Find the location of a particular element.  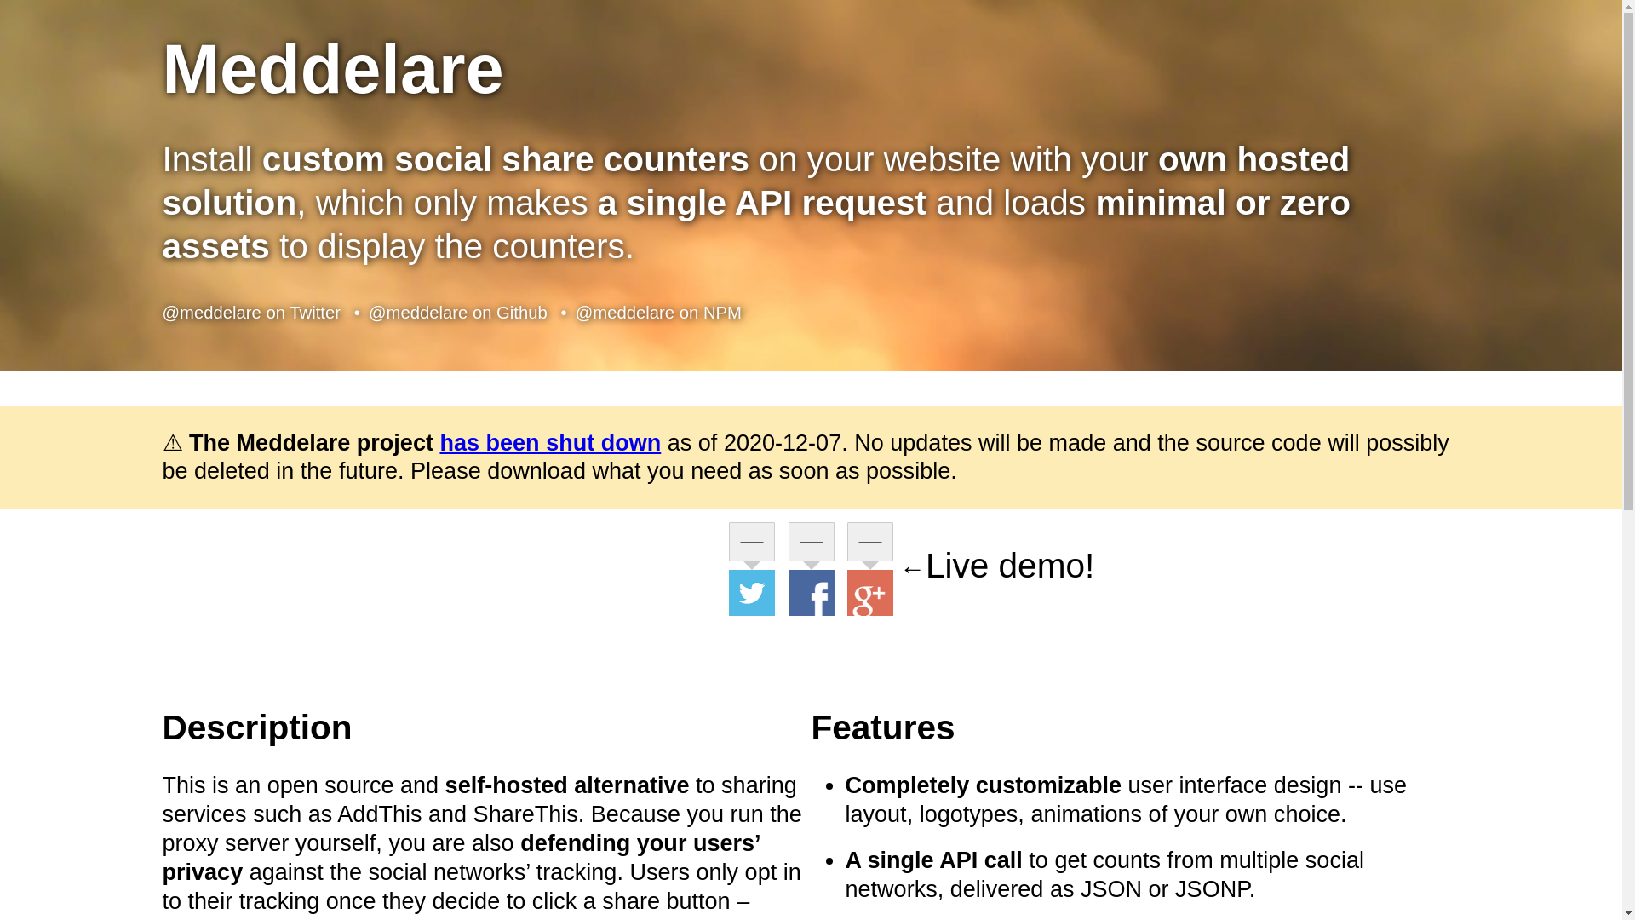

Meddelare is located at coordinates (332, 68).